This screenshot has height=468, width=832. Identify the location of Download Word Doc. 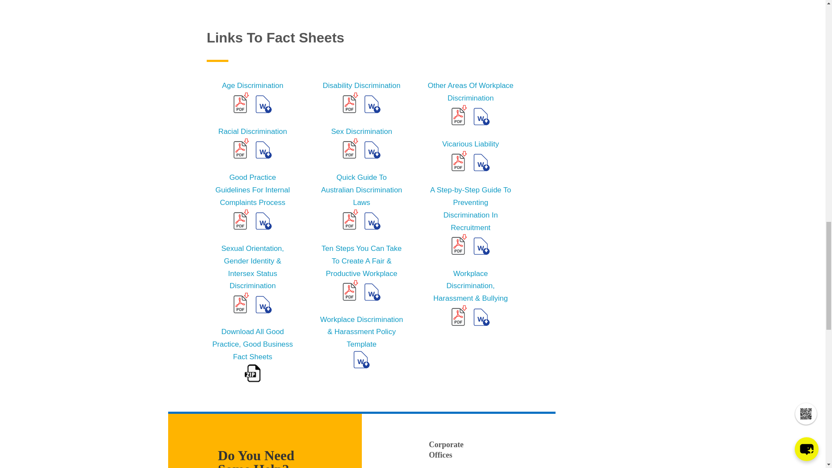
(263, 104).